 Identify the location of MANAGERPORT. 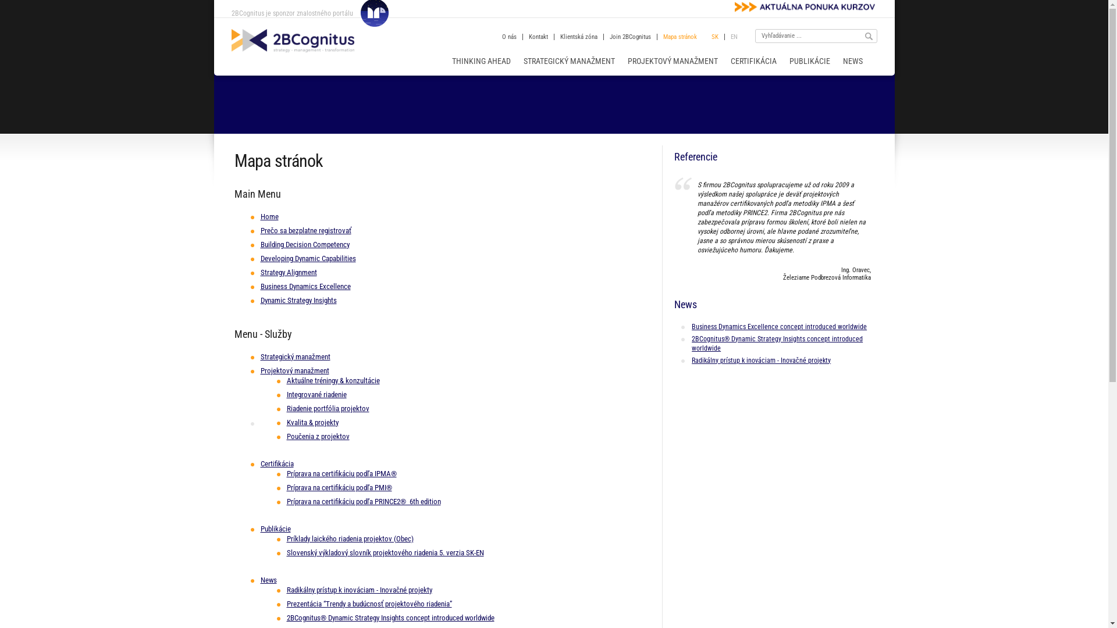
(372, 13).